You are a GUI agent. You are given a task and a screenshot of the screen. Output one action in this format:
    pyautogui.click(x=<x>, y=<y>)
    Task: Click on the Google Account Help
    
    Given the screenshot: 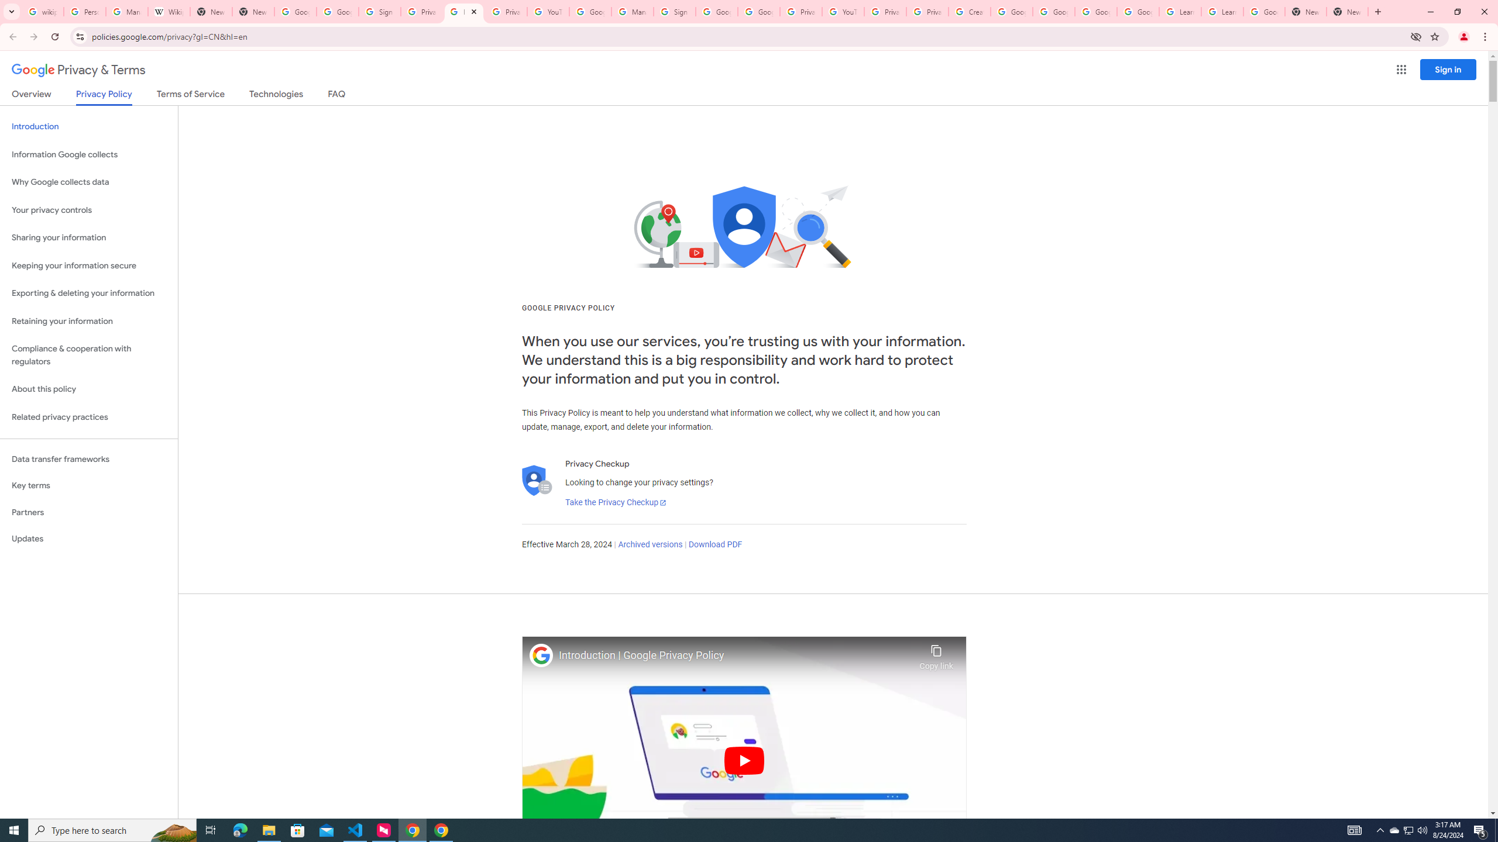 What is the action you would take?
    pyautogui.click(x=1095, y=12)
    